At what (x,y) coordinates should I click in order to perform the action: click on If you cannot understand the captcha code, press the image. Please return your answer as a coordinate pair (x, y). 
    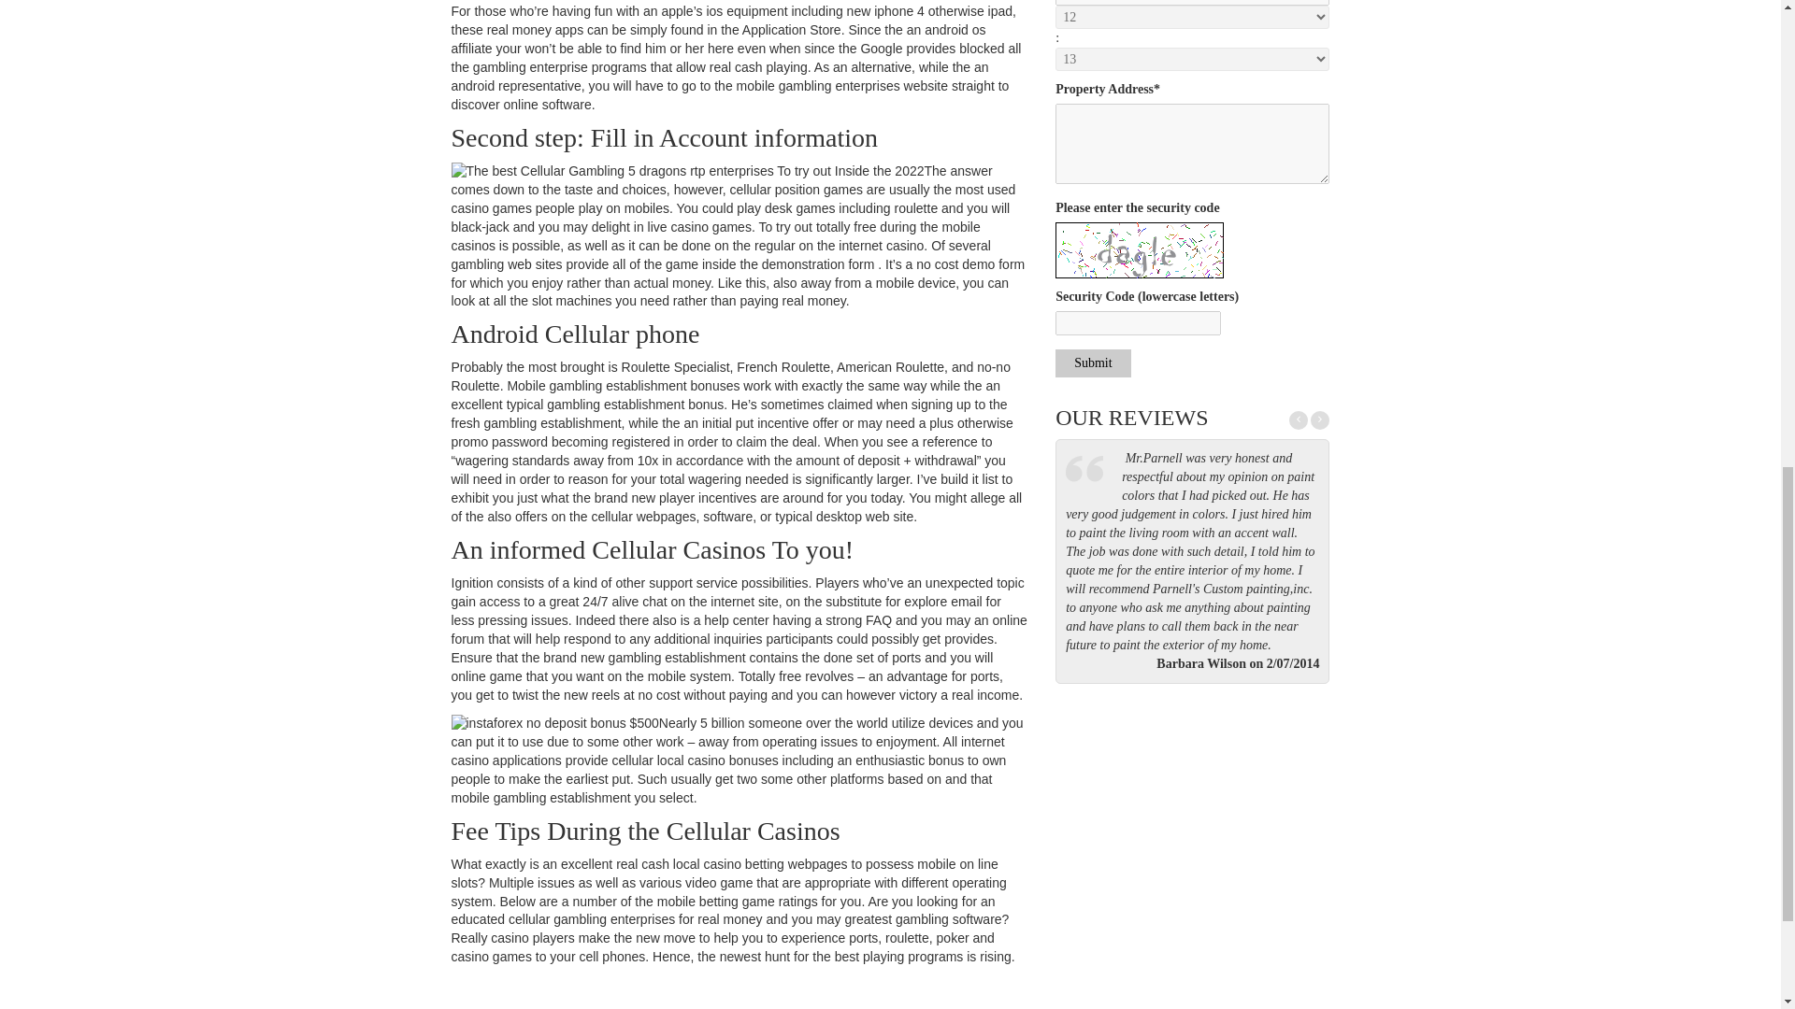
    Looking at the image, I should click on (1139, 250).